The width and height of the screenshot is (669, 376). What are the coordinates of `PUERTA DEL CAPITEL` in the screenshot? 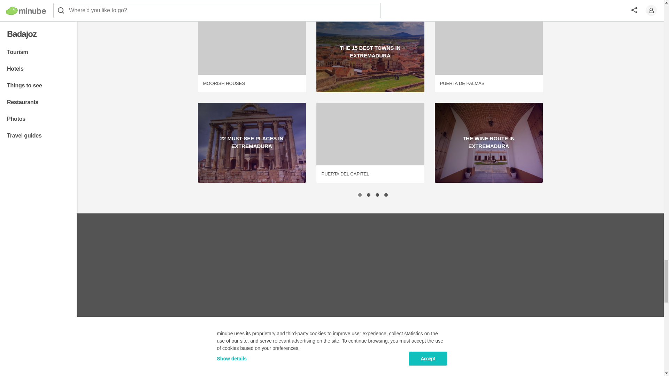 It's located at (370, 174).